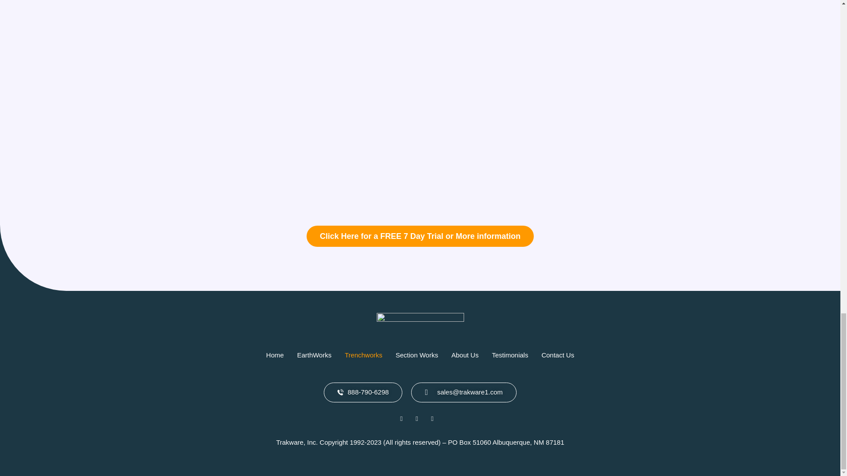 The image size is (847, 476). I want to click on Testimonials, so click(510, 355).